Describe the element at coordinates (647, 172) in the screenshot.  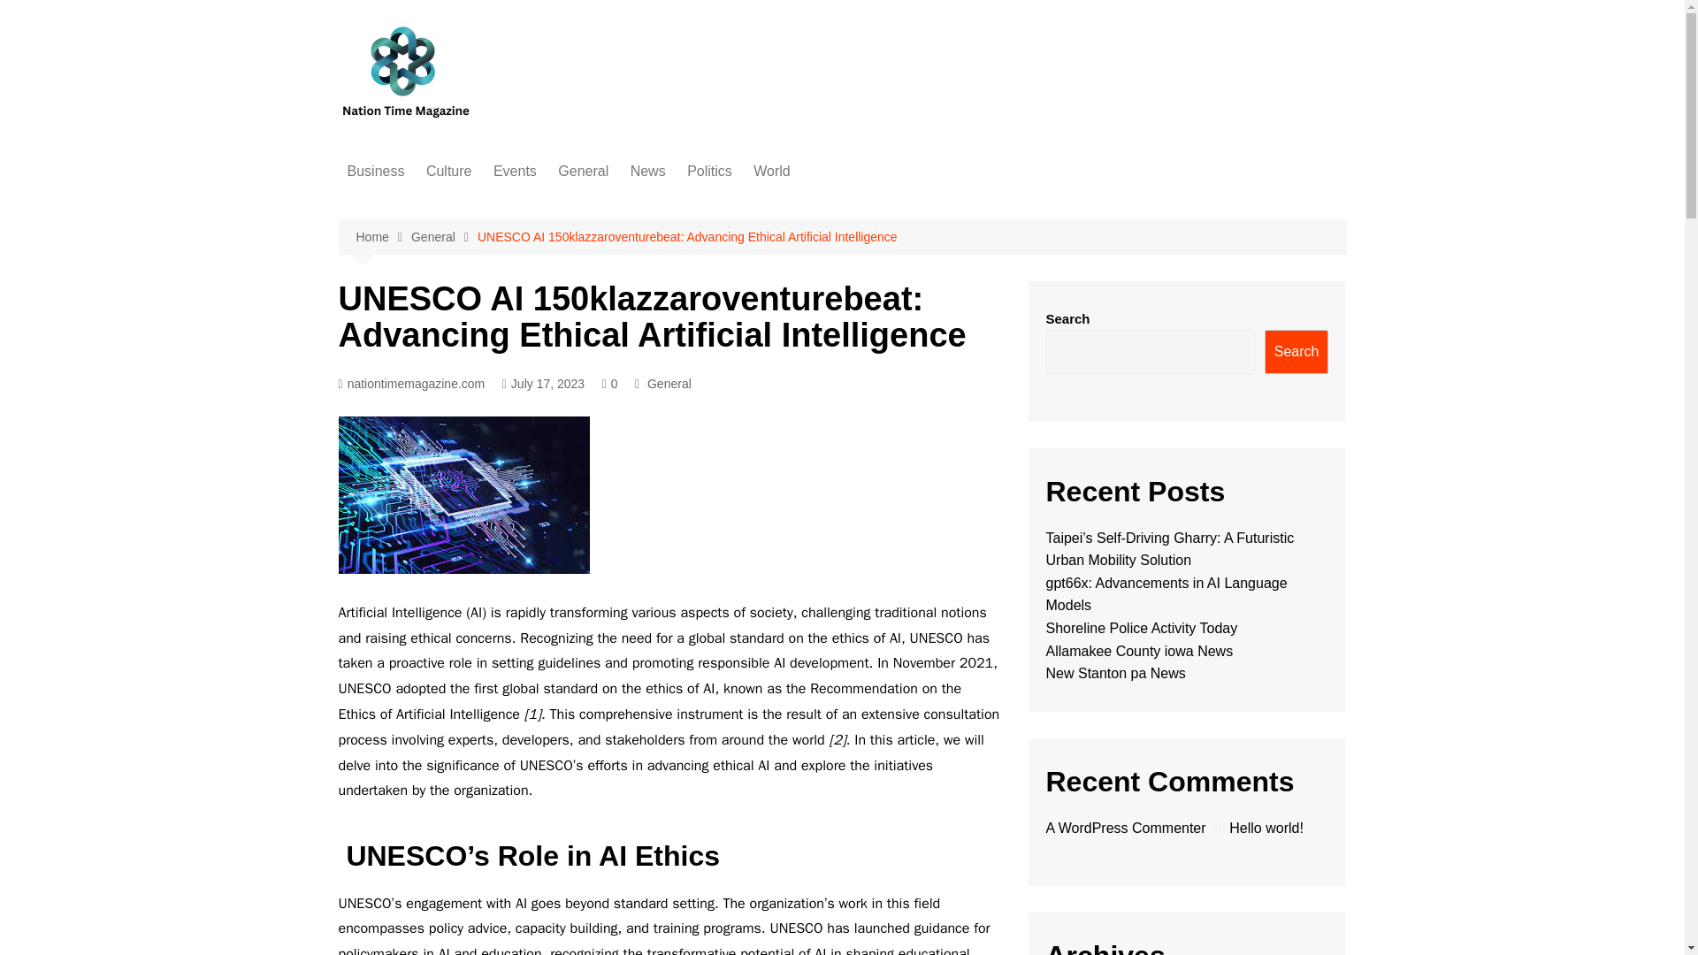
I see `News` at that location.